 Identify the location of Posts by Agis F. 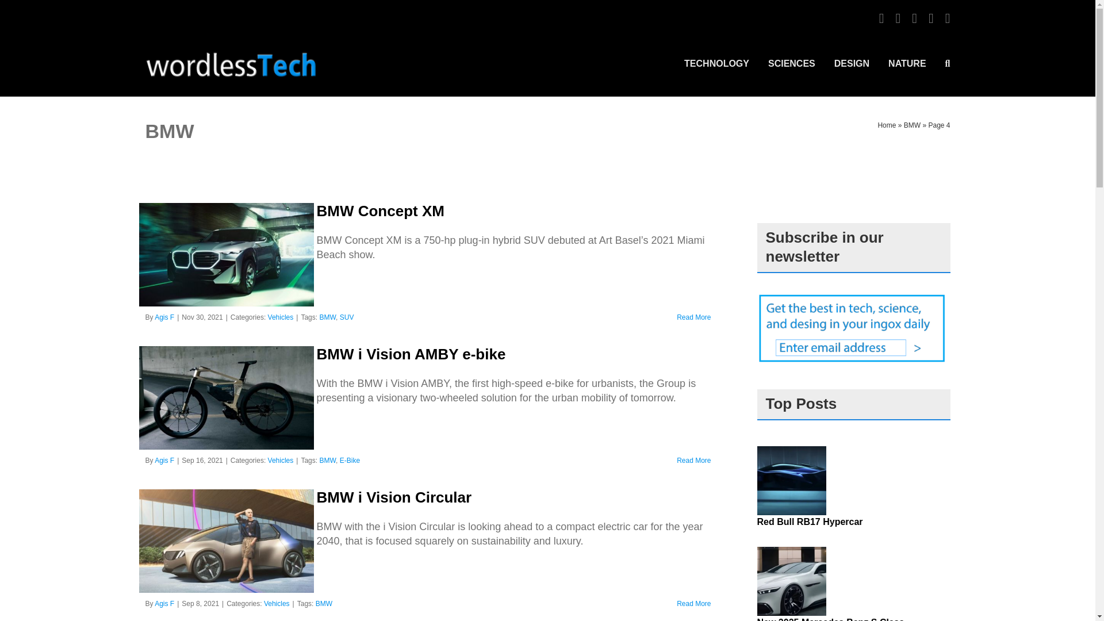
(164, 460).